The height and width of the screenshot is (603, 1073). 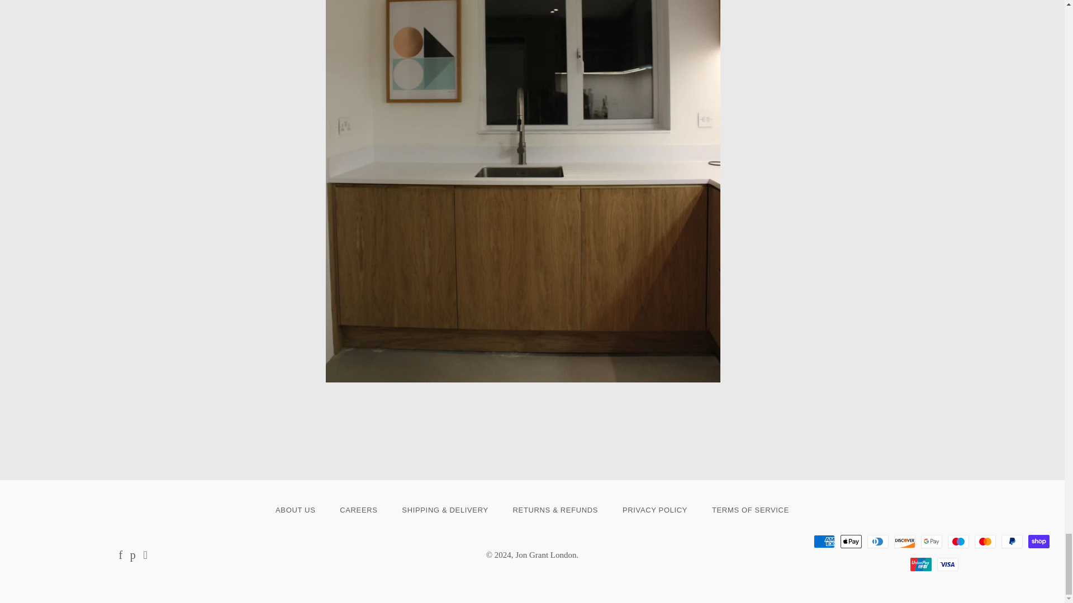 I want to click on Mastercard, so click(x=985, y=541).